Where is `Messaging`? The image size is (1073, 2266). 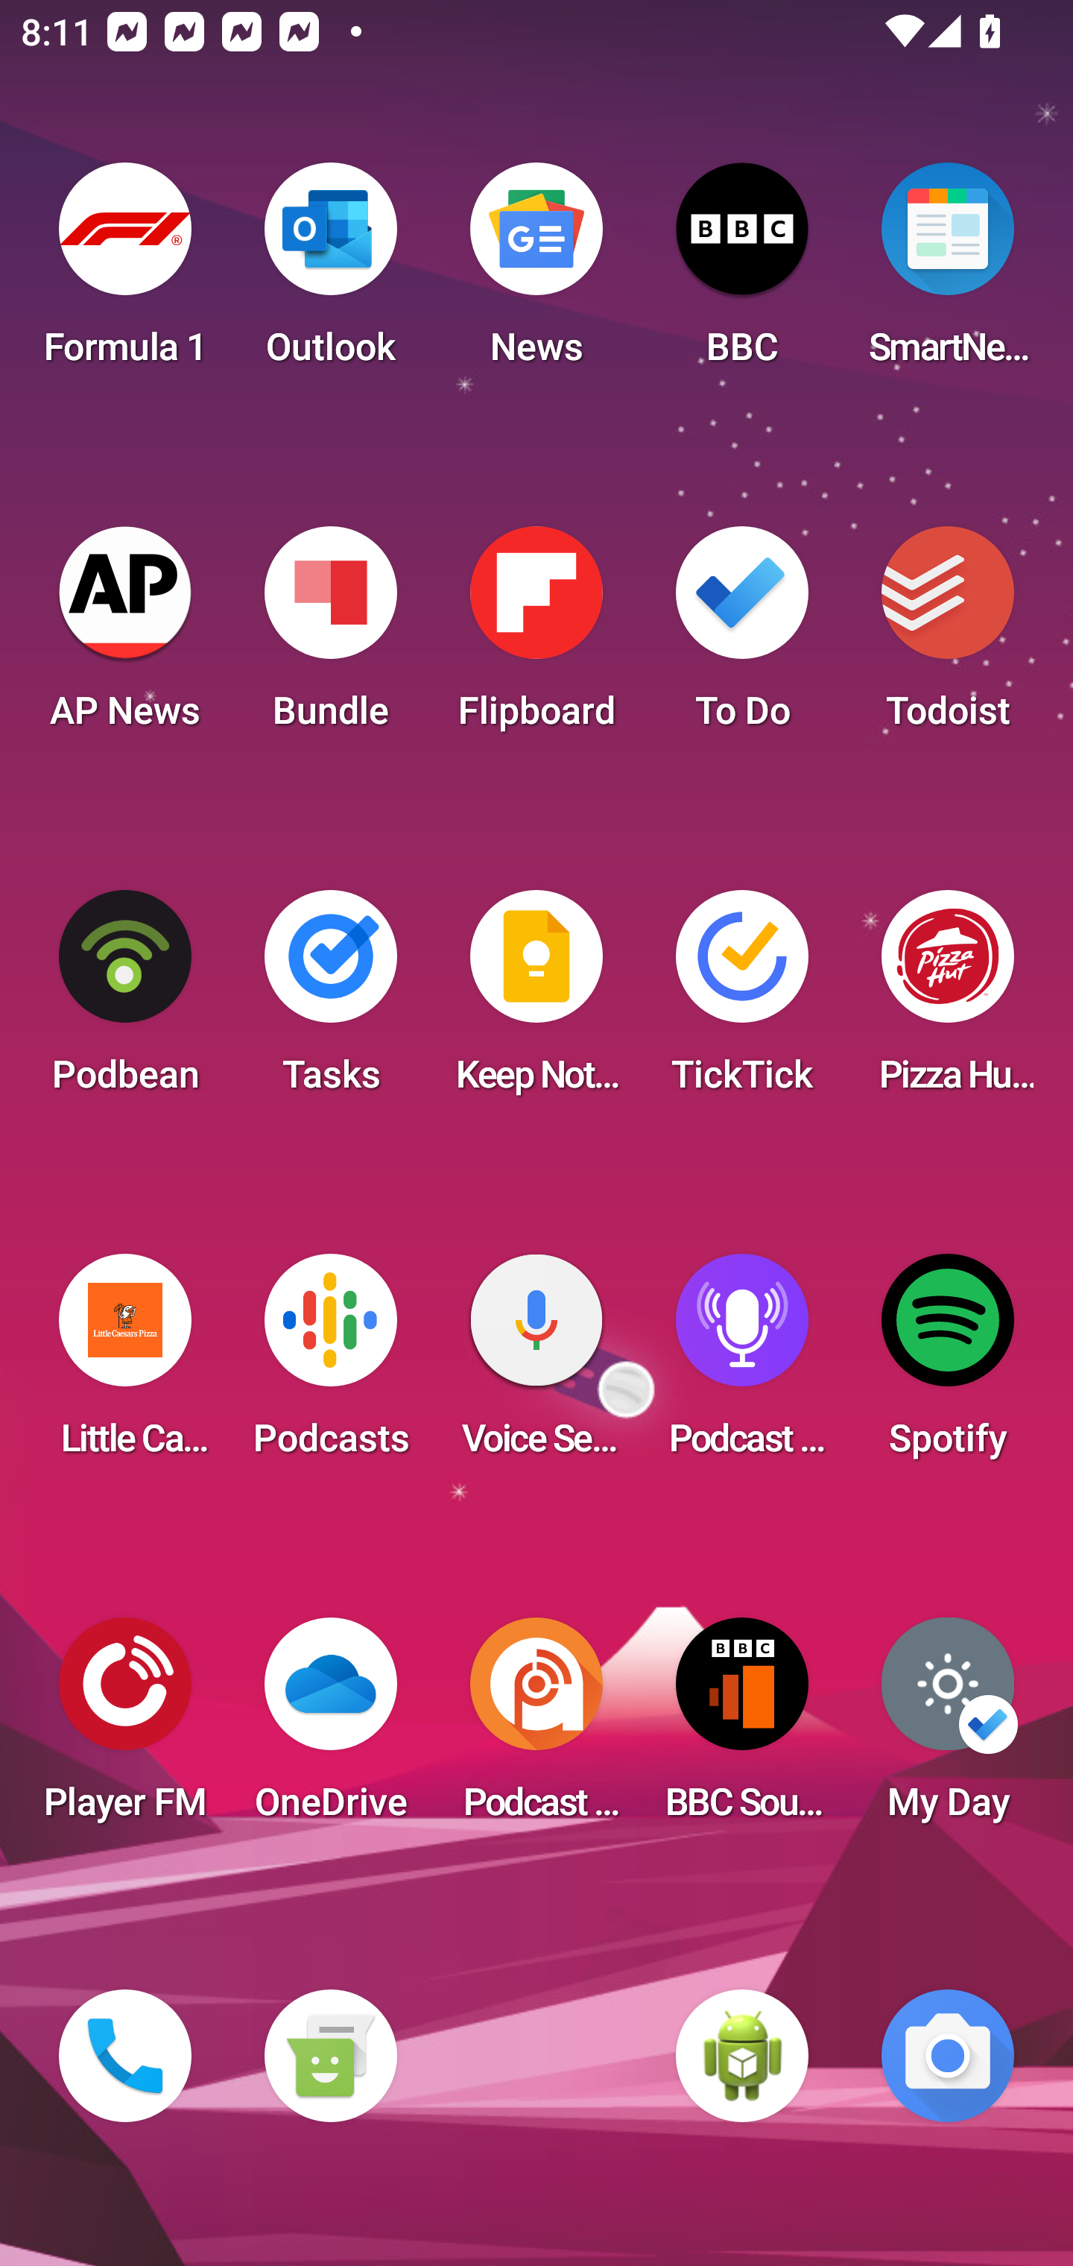 Messaging is located at coordinates (330, 2056).